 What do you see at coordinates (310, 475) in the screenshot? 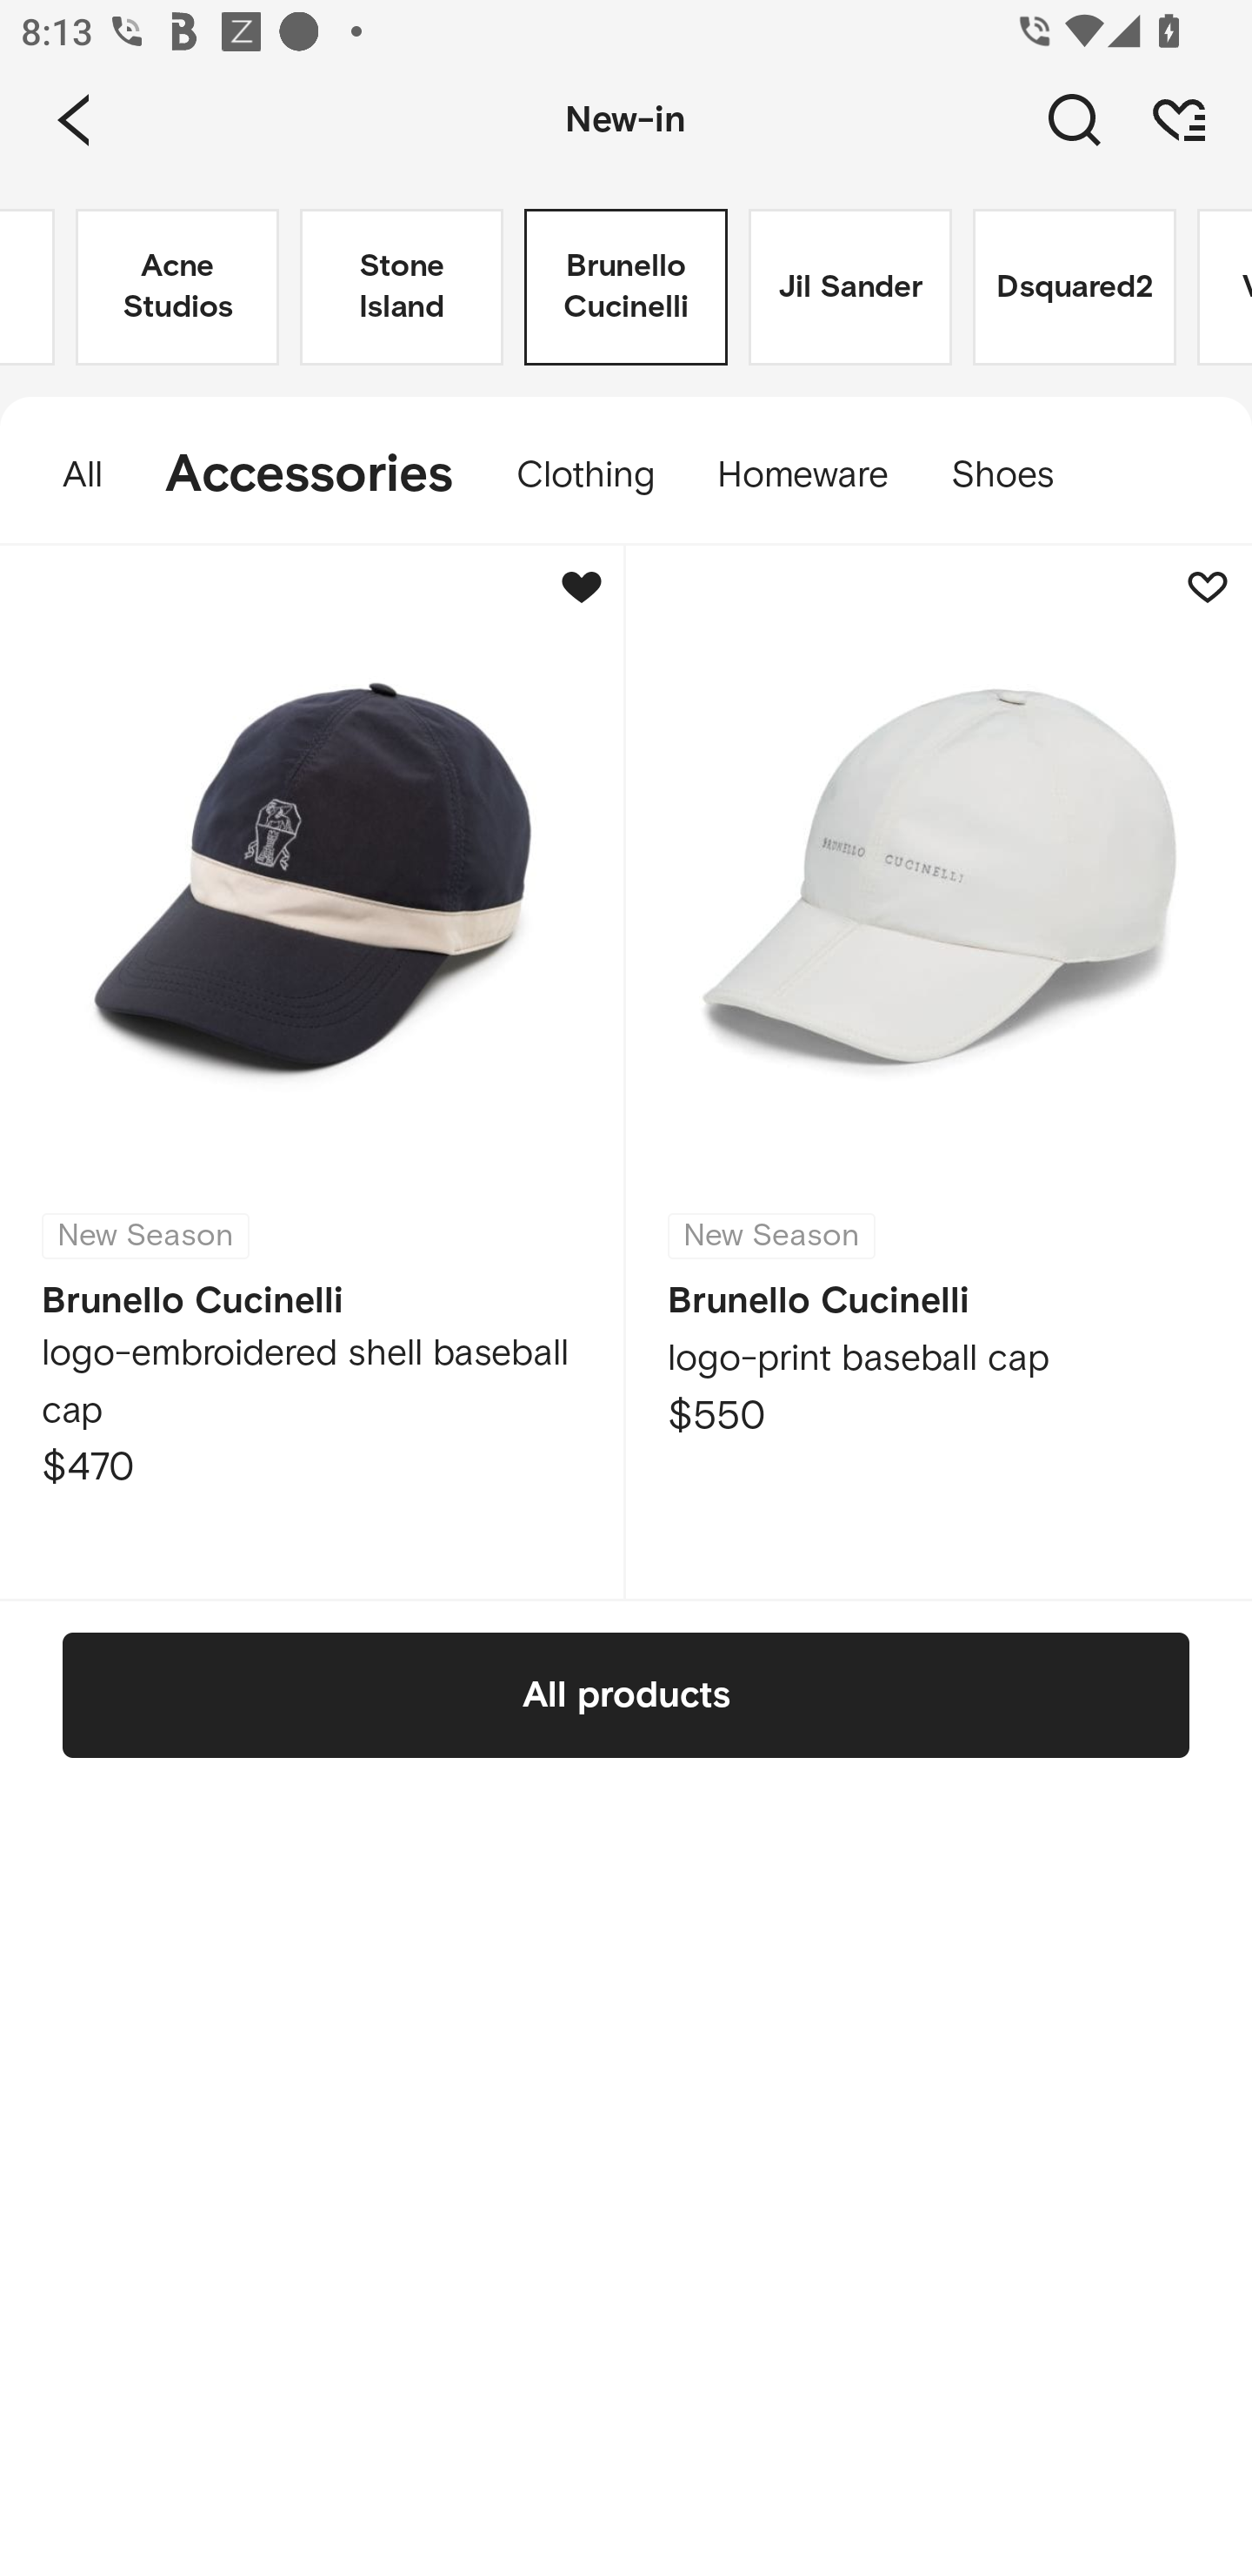
I see `Accessories` at bounding box center [310, 475].